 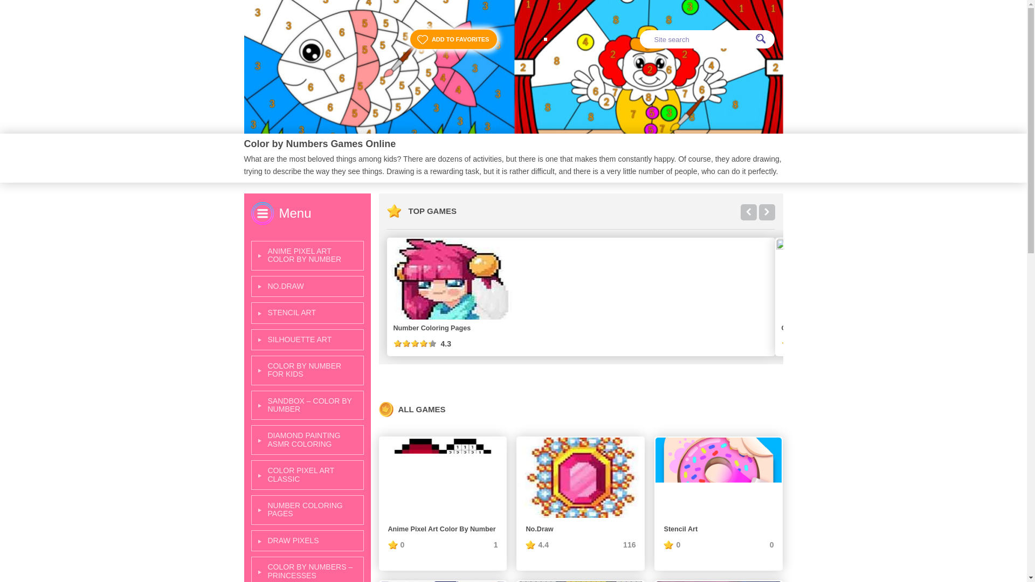 I want to click on DRAW PIXELS, so click(x=307, y=540).